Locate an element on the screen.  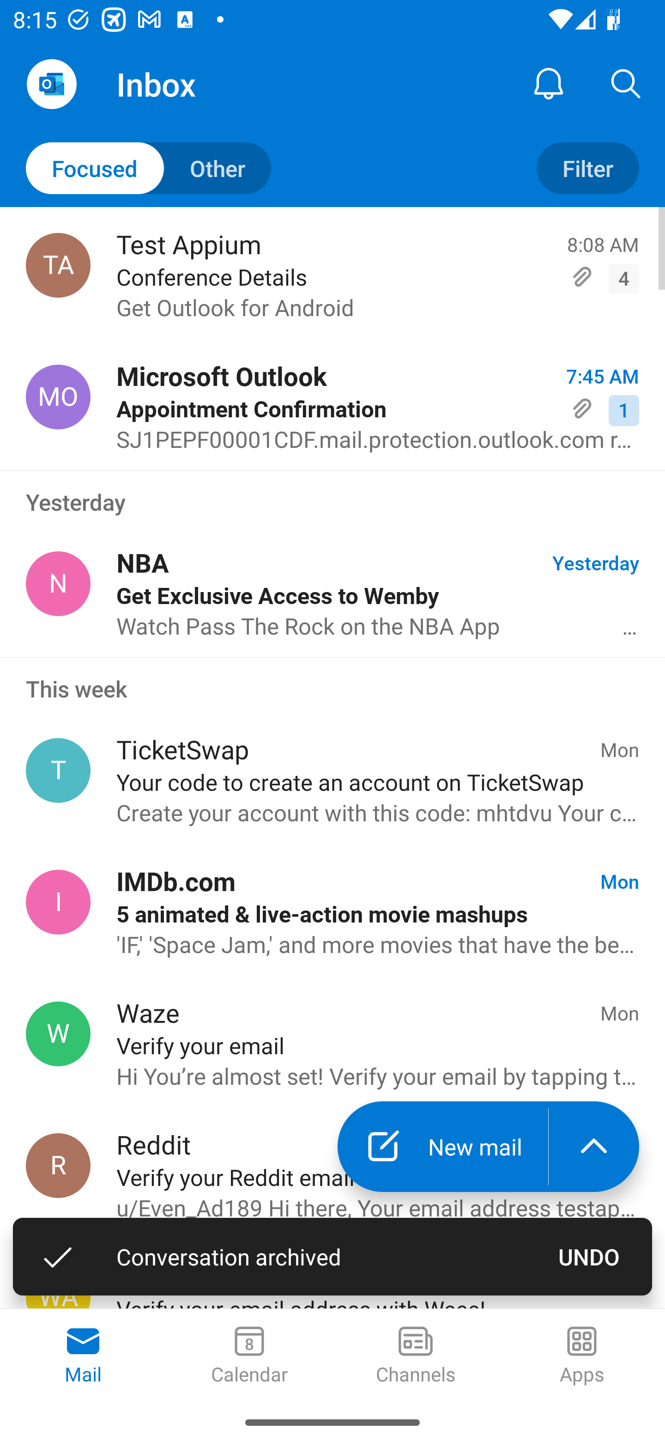
IMDb.com, do-not-reply@imdb.com is located at coordinates (58, 902).